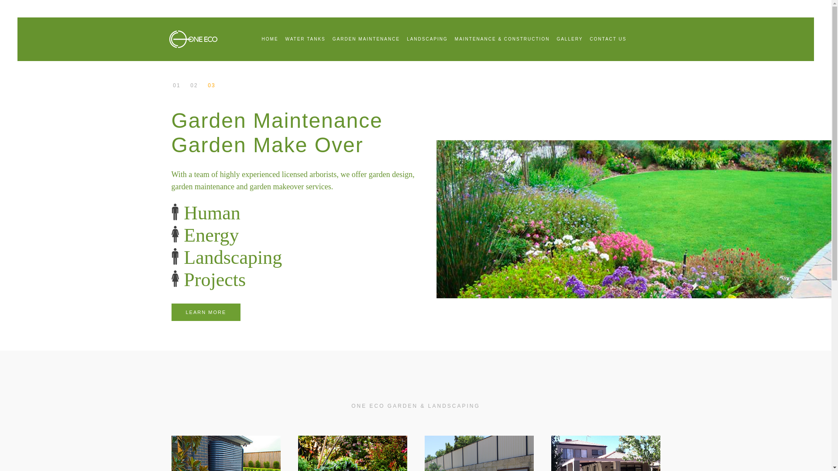 The height and width of the screenshot is (471, 838). What do you see at coordinates (427, 39) in the screenshot?
I see `LANDSCAPING` at bounding box center [427, 39].